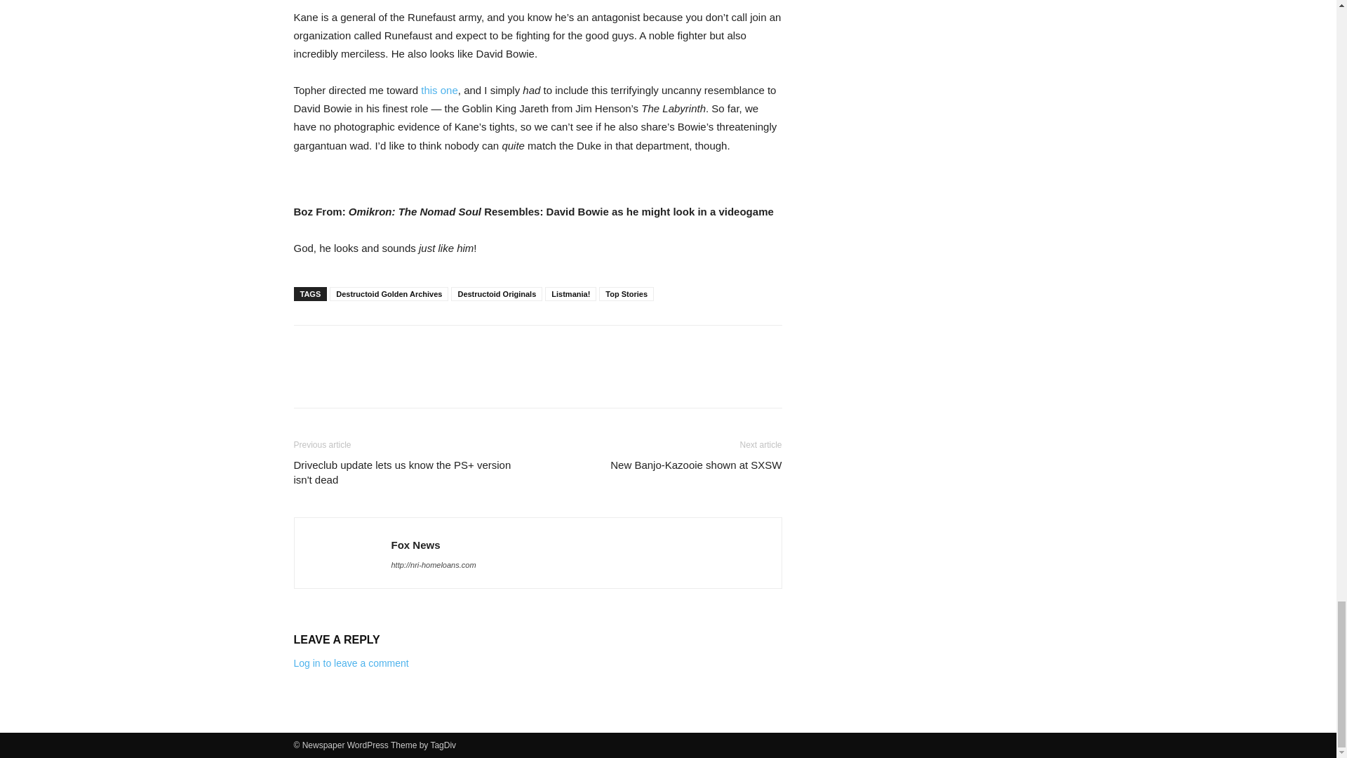 The height and width of the screenshot is (758, 1347). I want to click on Destructoid Originals, so click(497, 293).